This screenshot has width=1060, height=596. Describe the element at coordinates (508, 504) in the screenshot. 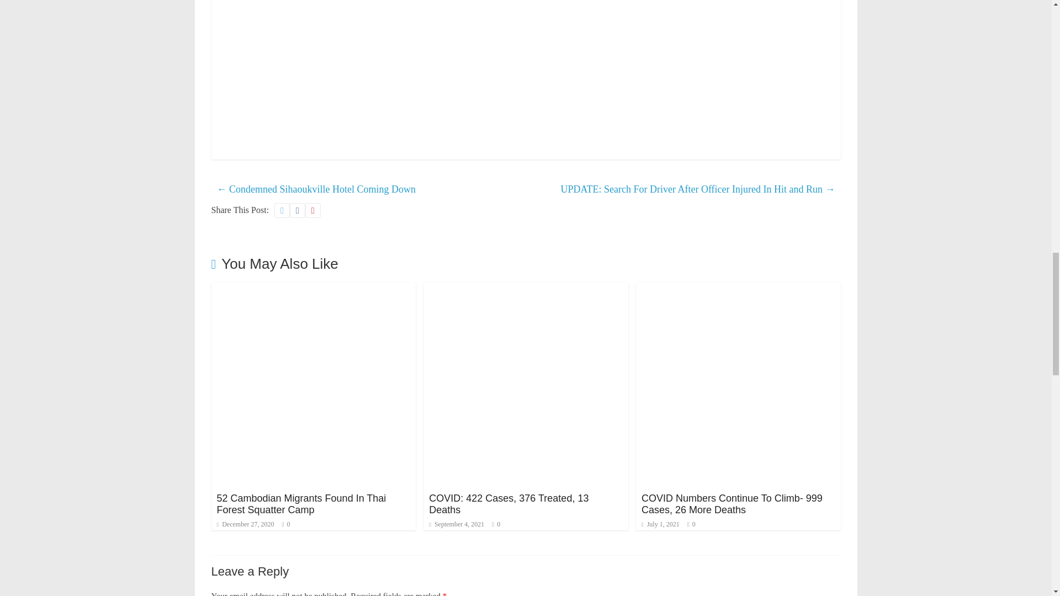

I see `COVID: 422 Cases, 376 Treated, 13 Deaths` at that location.